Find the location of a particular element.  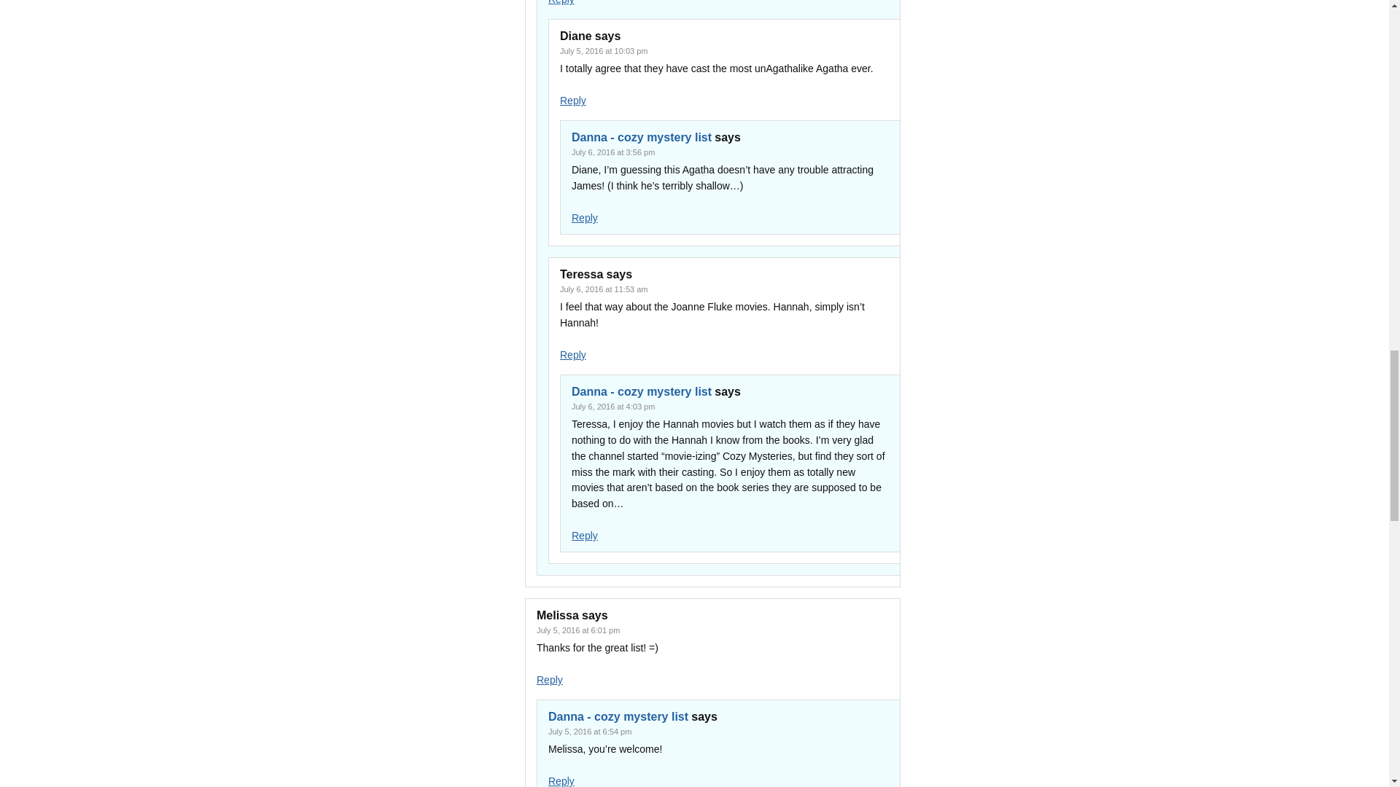

Reply is located at coordinates (549, 679).